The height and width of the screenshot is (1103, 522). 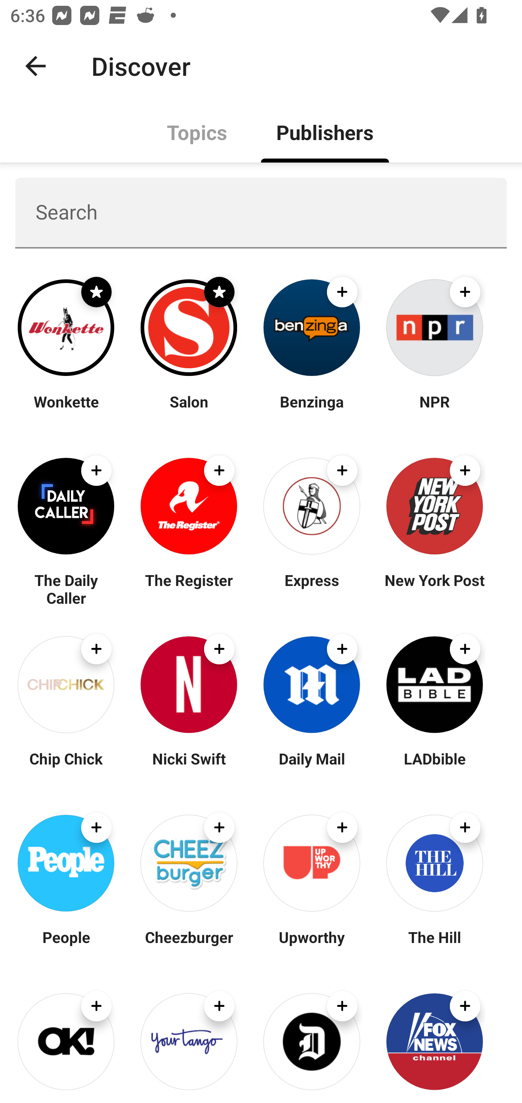 What do you see at coordinates (188, 589) in the screenshot?
I see `The Register` at bounding box center [188, 589].